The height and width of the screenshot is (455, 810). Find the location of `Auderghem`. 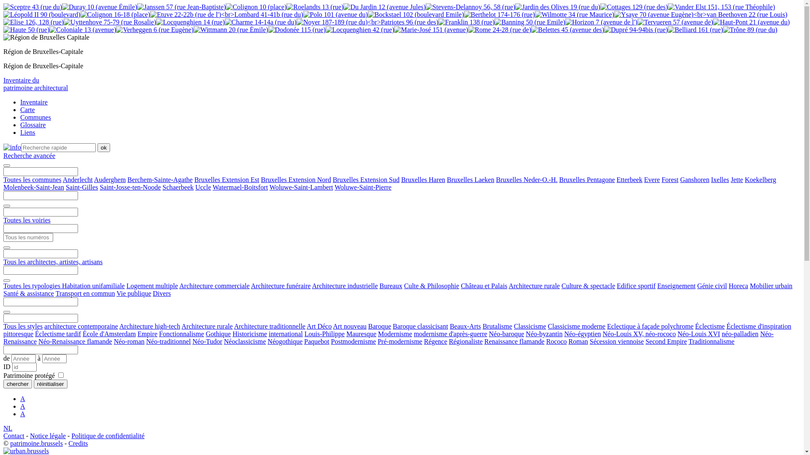

Auderghem is located at coordinates (110, 179).